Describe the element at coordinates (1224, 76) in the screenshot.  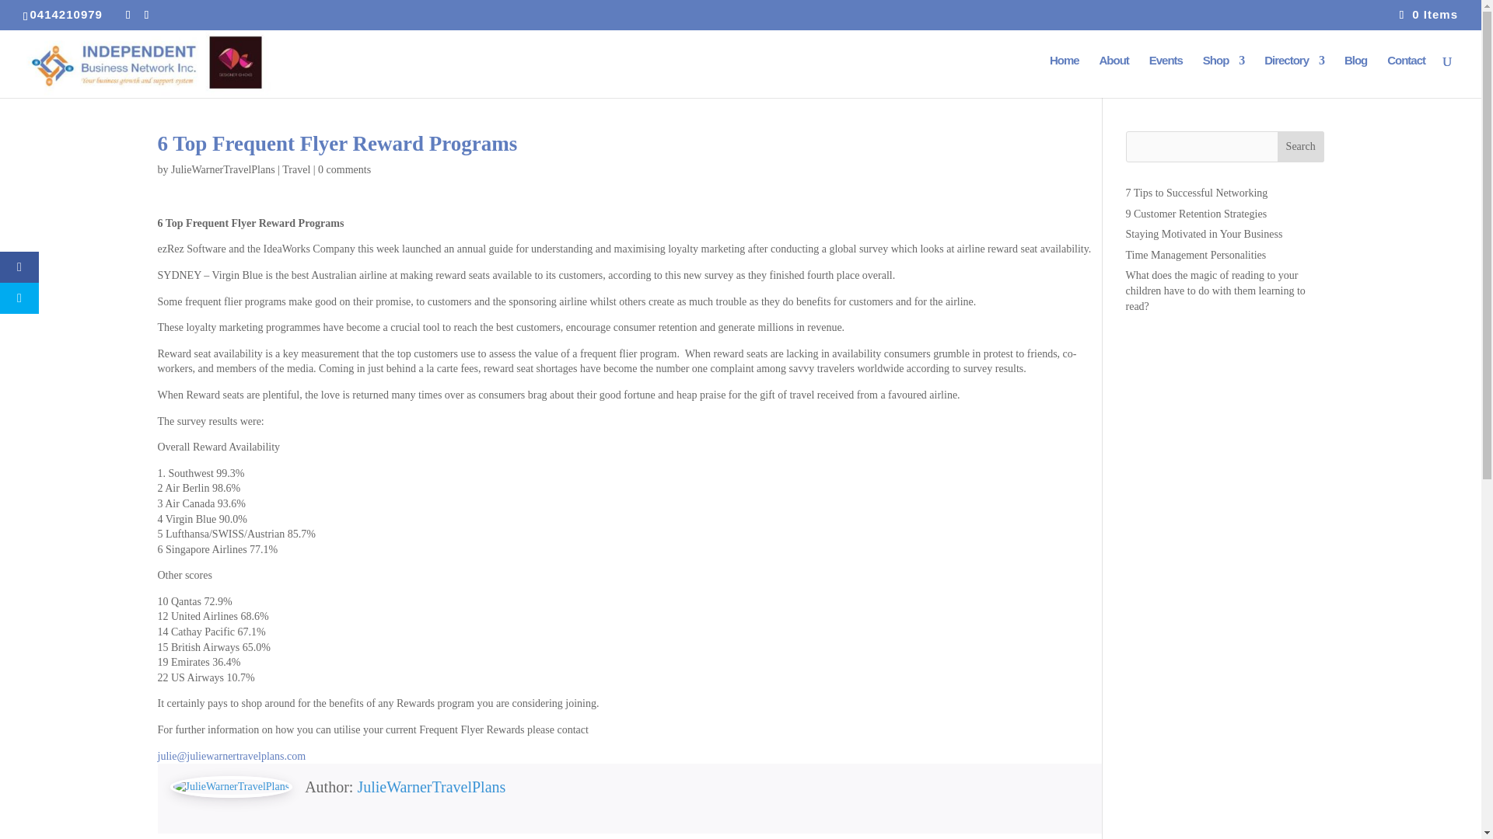
I see `Shop` at that location.